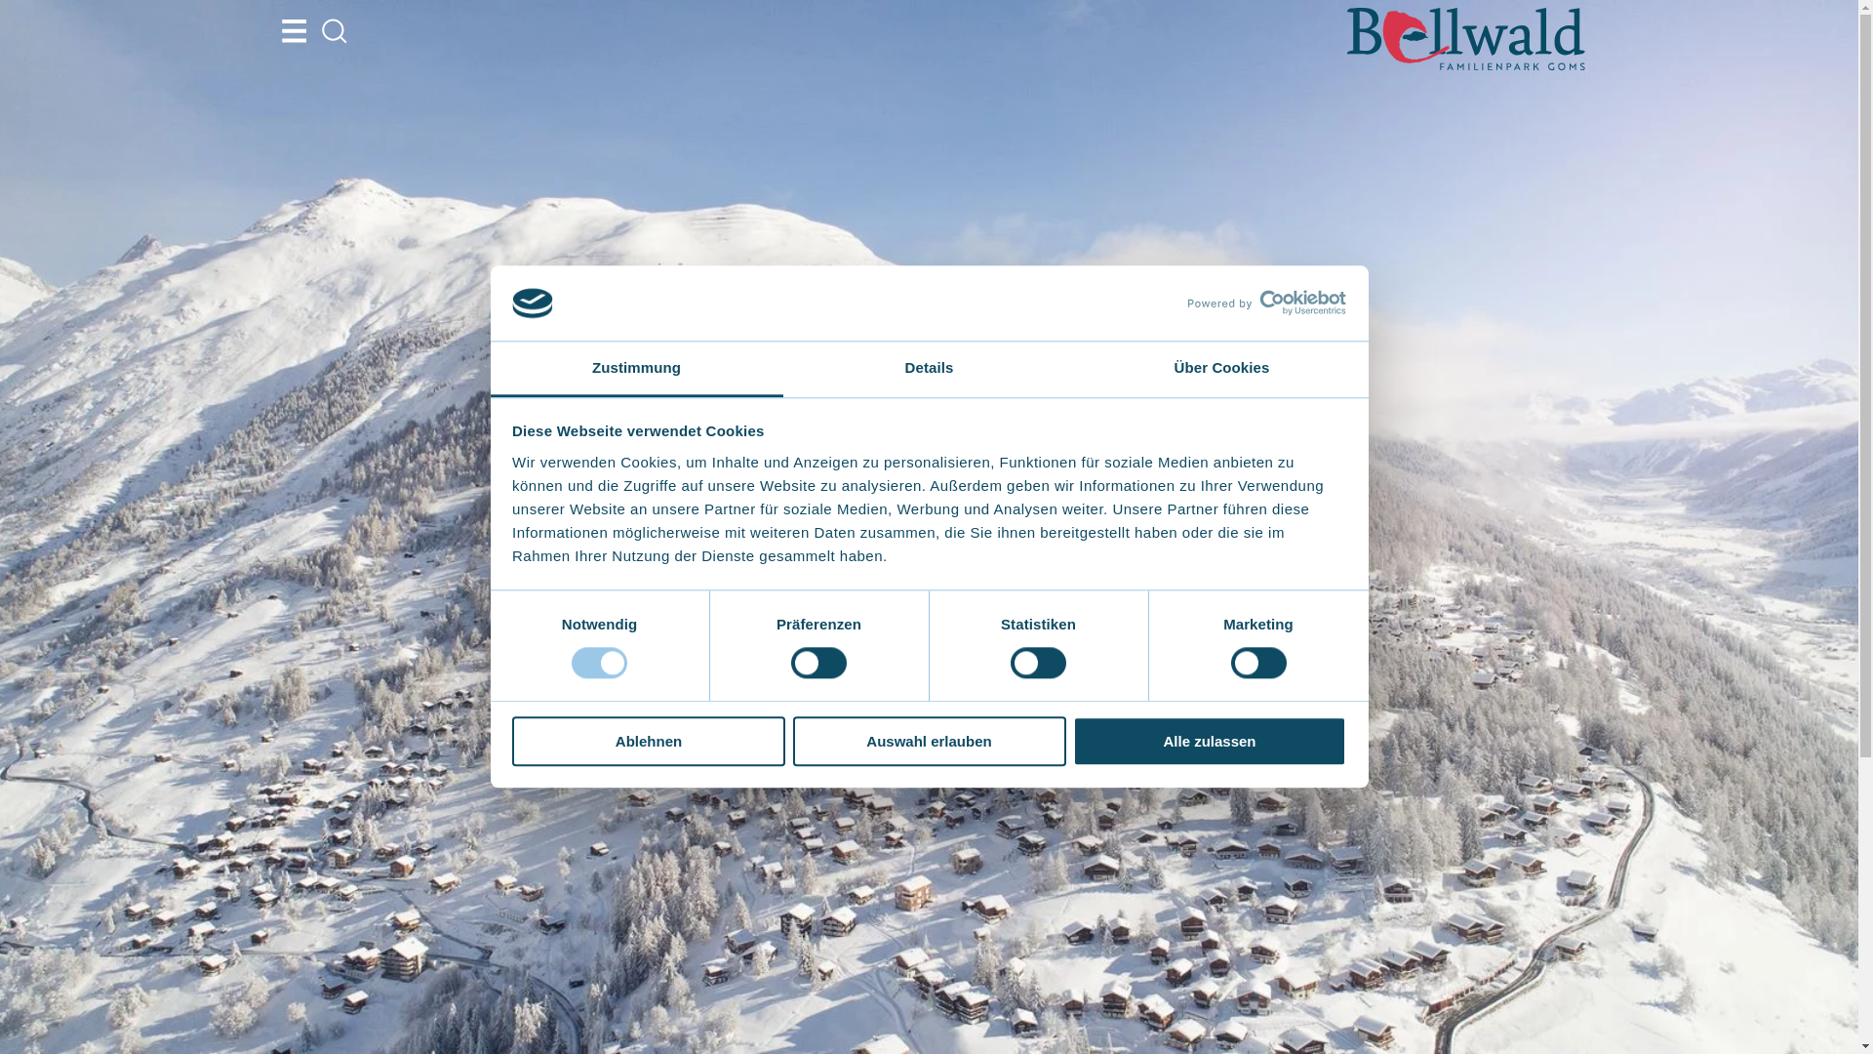 The height and width of the screenshot is (1054, 1873). What do you see at coordinates (636, 369) in the screenshot?
I see `Zustimmung` at bounding box center [636, 369].